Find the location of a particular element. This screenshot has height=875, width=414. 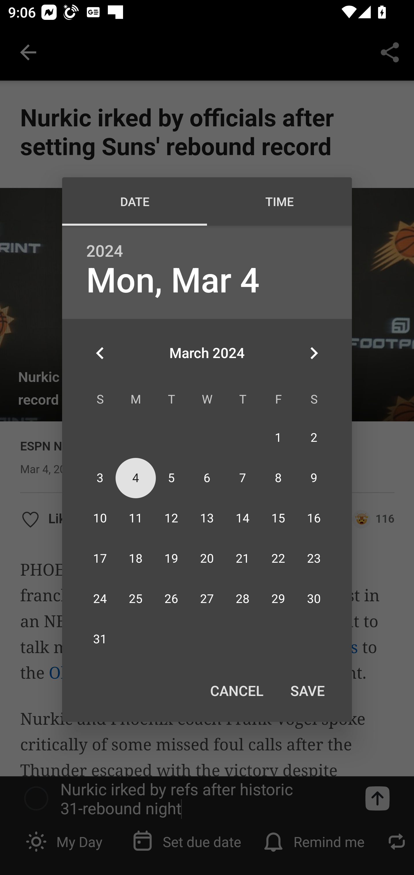

5 05 March 2024 is located at coordinates (171, 478).